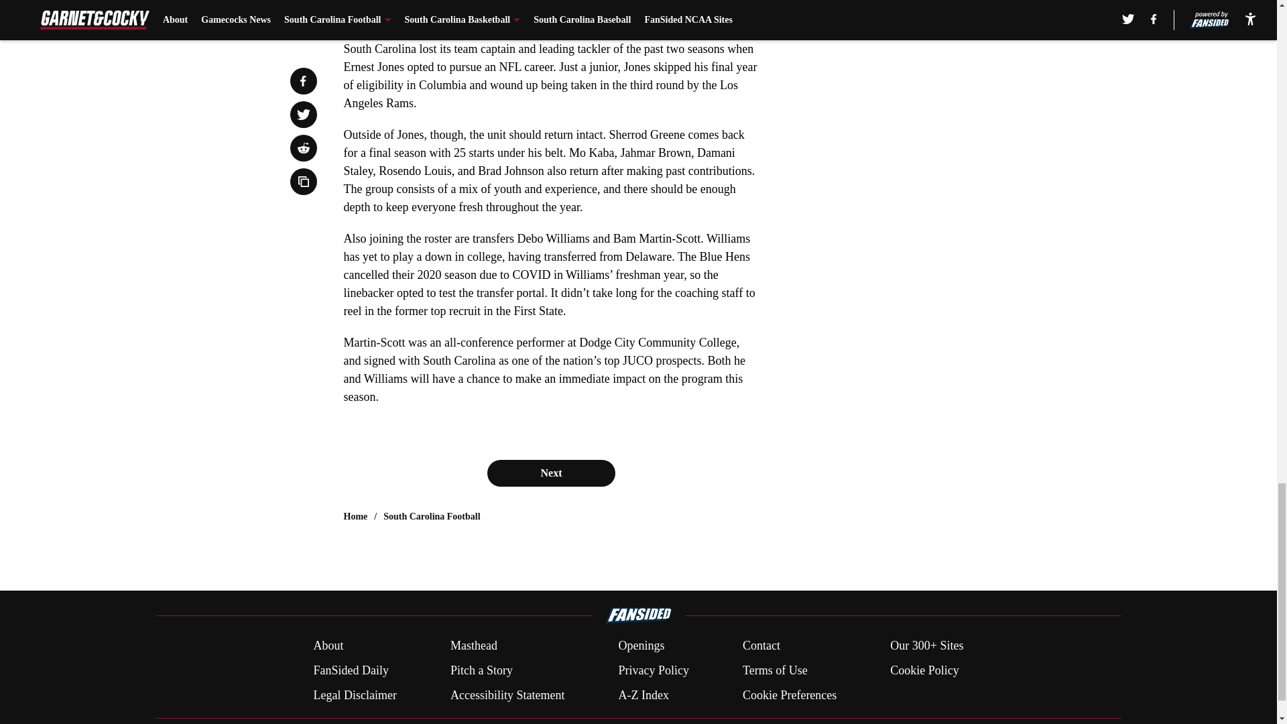 This screenshot has height=724, width=1287. What do you see at coordinates (355, 516) in the screenshot?
I see `Home` at bounding box center [355, 516].